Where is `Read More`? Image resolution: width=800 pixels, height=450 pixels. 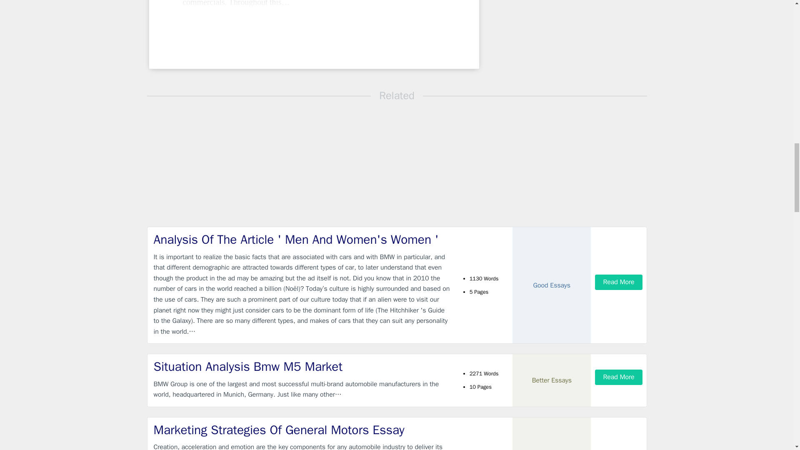 Read More is located at coordinates (618, 282).